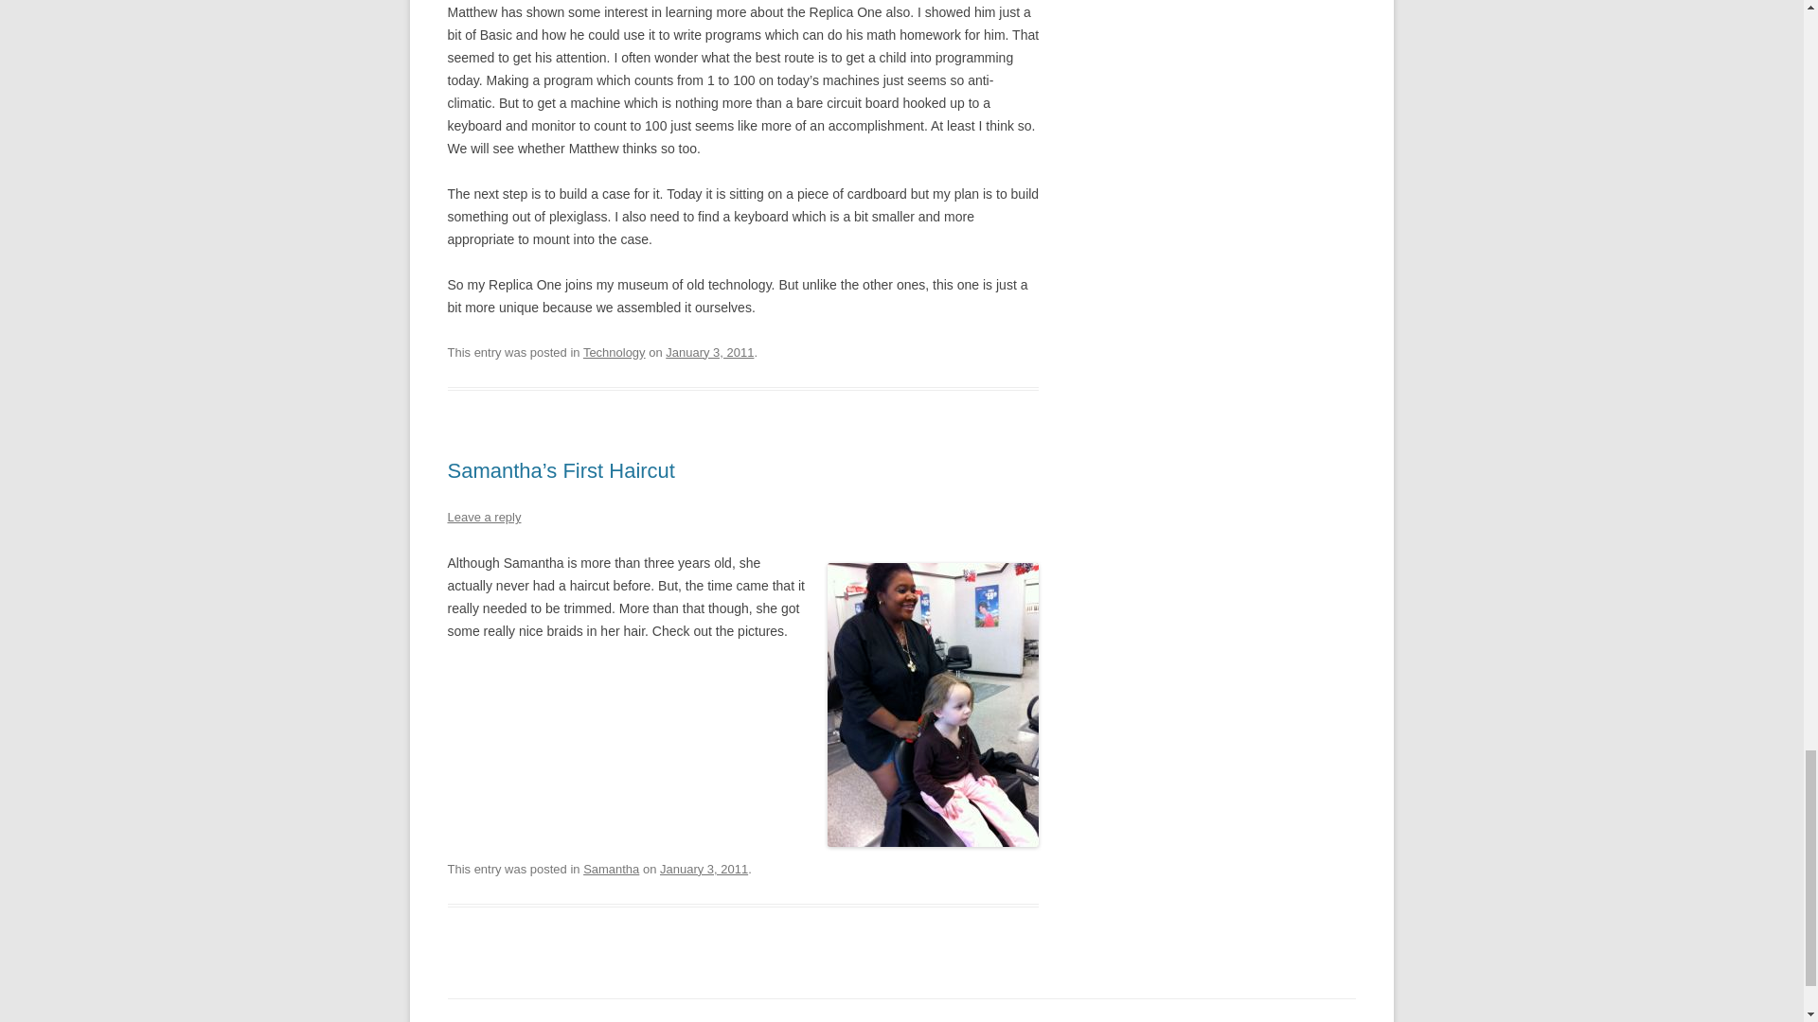  What do you see at coordinates (483, 517) in the screenshot?
I see `Leave a reply` at bounding box center [483, 517].